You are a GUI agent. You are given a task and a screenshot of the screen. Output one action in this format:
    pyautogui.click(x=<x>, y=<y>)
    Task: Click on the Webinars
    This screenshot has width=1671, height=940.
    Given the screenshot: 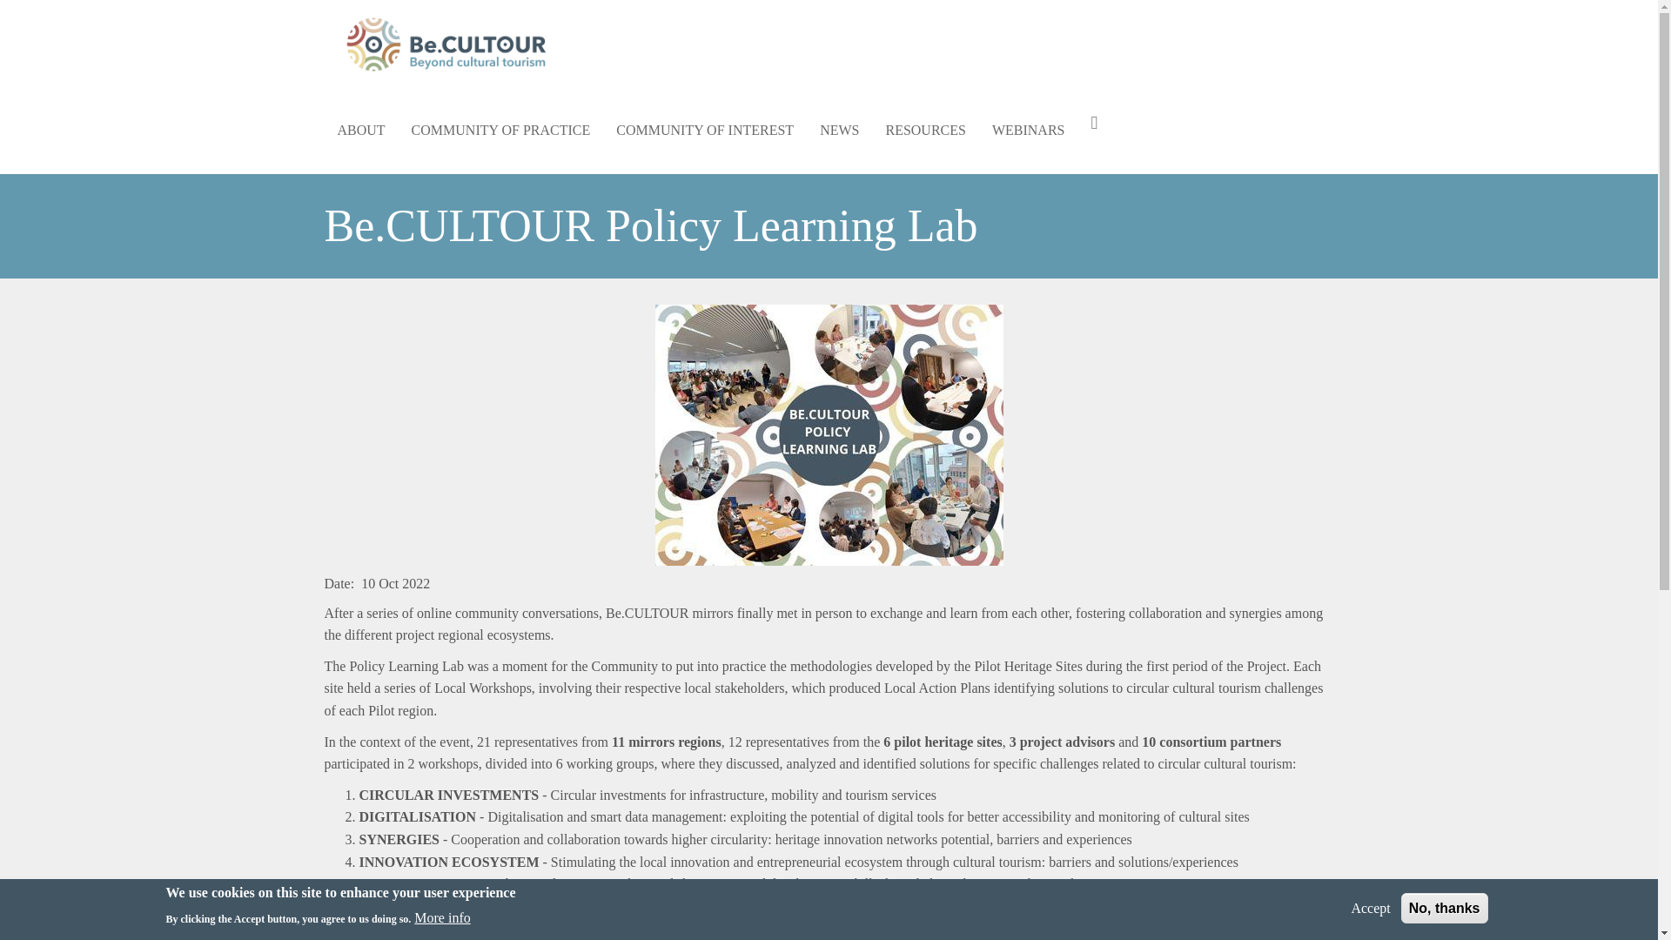 What is the action you would take?
    pyautogui.click(x=1029, y=131)
    